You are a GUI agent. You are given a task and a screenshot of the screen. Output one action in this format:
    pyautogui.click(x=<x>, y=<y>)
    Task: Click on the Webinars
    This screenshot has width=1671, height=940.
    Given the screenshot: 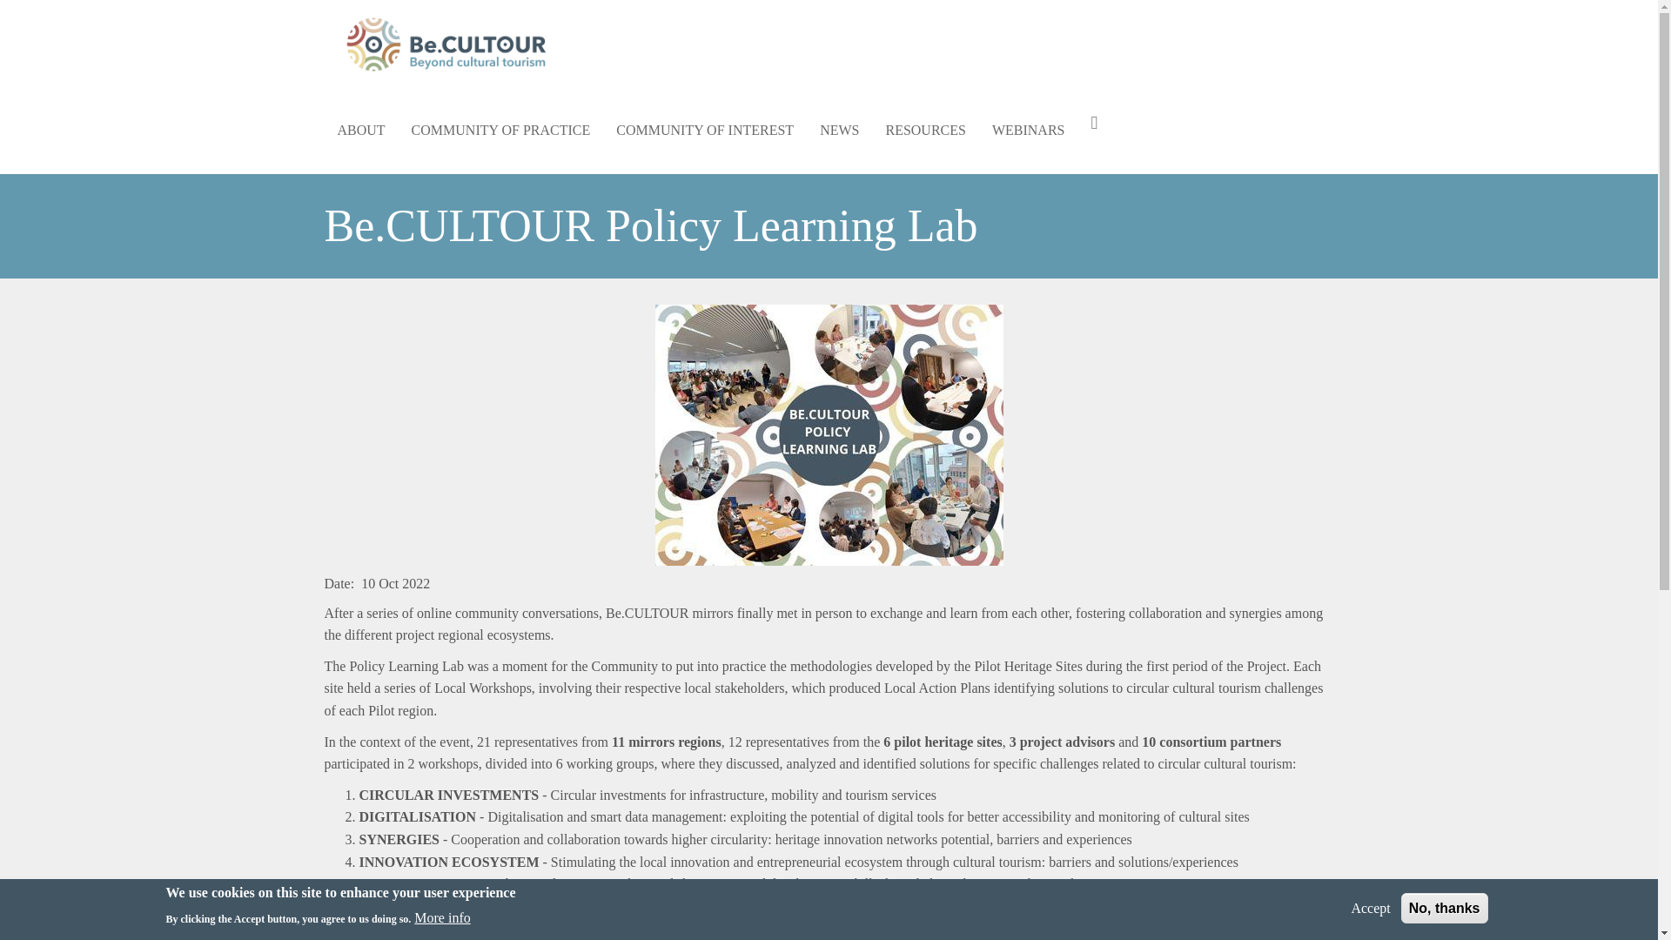 What is the action you would take?
    pyautogui.click(x=1029, y=131)
    